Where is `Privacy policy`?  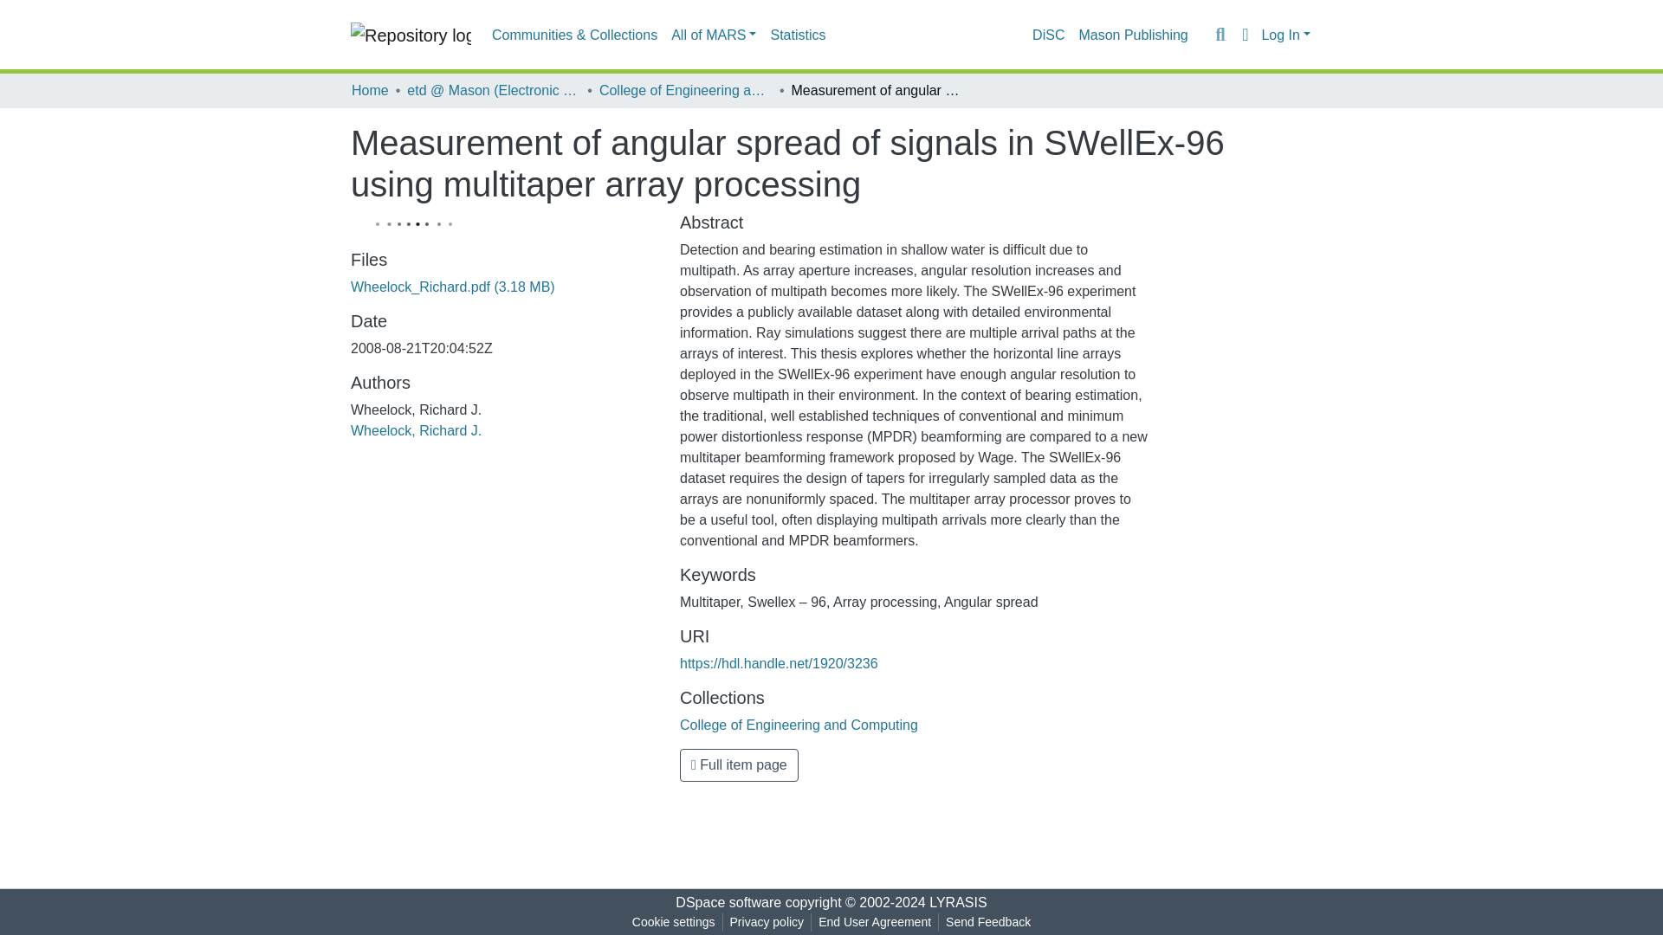 Privacy policy is located at coordinates (767, 922).